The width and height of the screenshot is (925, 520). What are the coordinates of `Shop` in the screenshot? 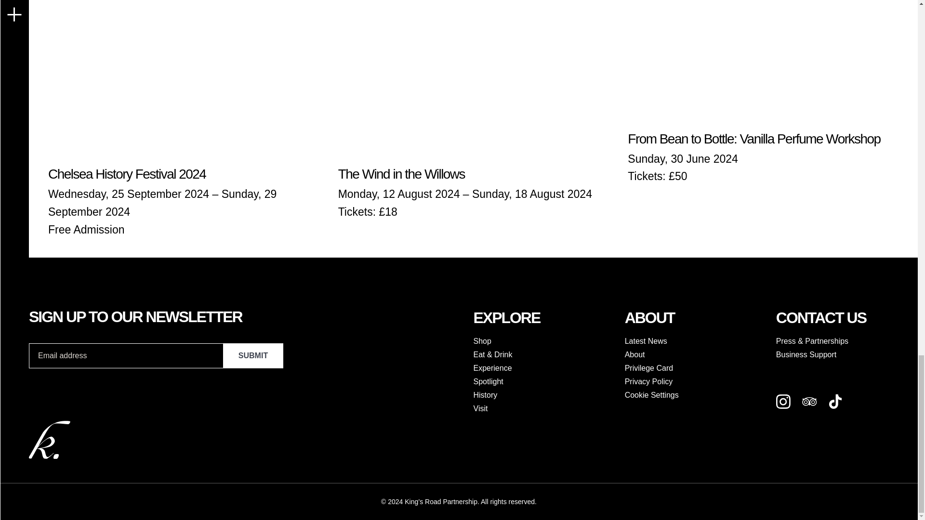 It's located at (543, 341).